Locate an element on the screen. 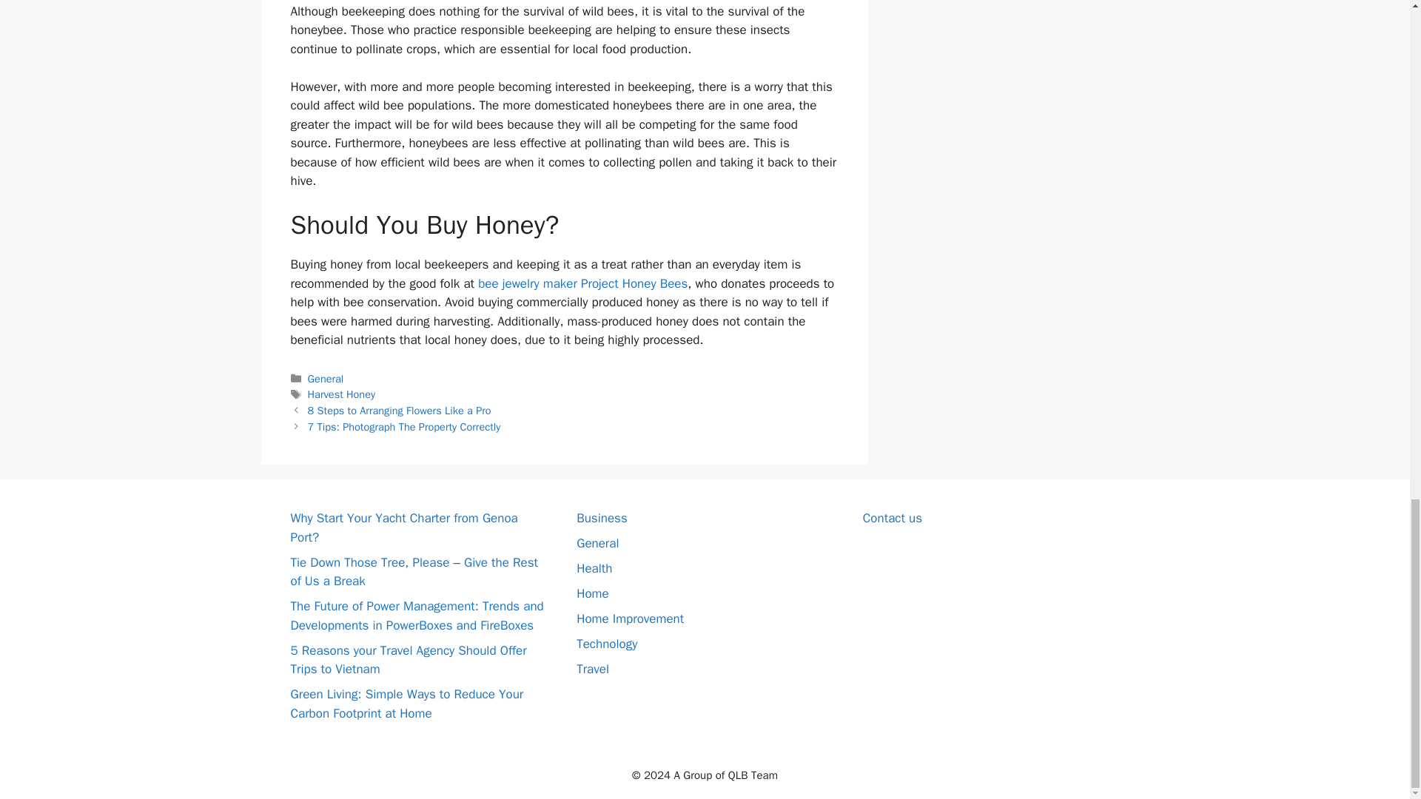 Image resolution: width=1421 pixels, height=799 pixels. 5 Reasons your Travel Agency Should Offer Trips to Vietnam is located at coordinates (407, 660).